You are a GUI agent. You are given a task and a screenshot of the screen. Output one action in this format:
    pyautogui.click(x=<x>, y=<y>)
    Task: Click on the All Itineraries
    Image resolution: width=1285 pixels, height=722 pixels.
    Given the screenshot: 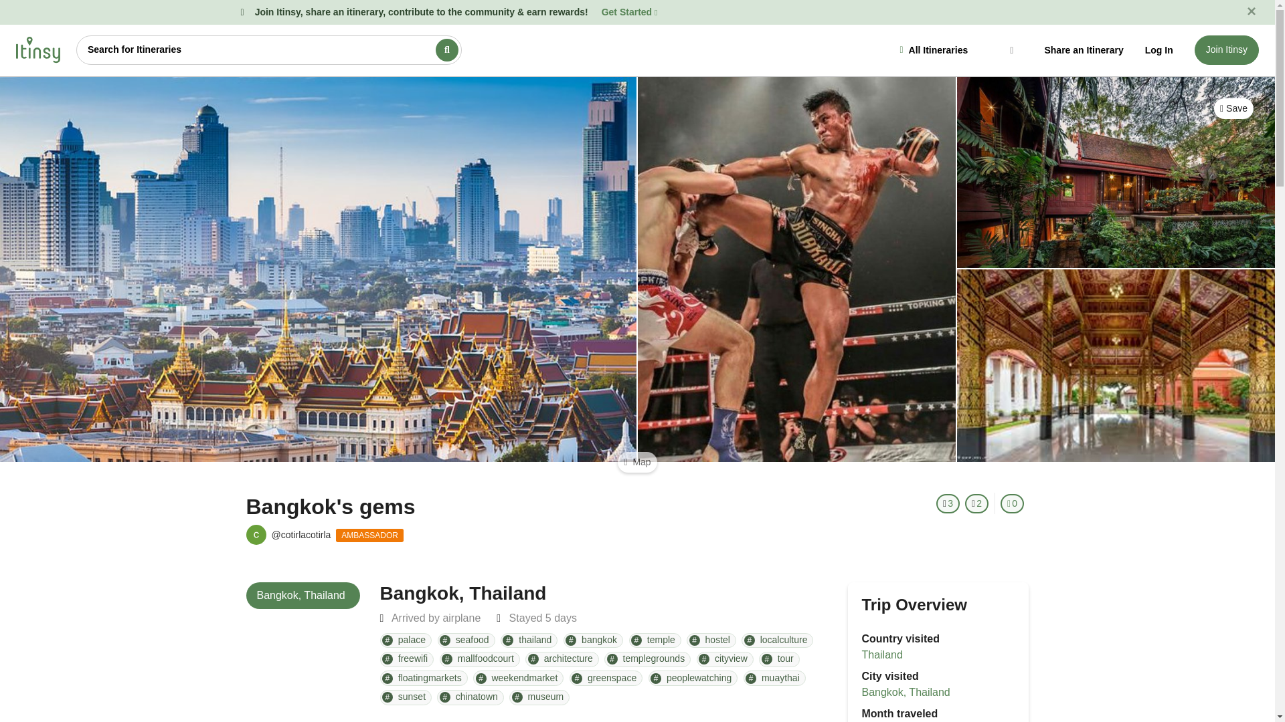 What is the action you would take?
    pyautogui.click(x=958, y=49)
    